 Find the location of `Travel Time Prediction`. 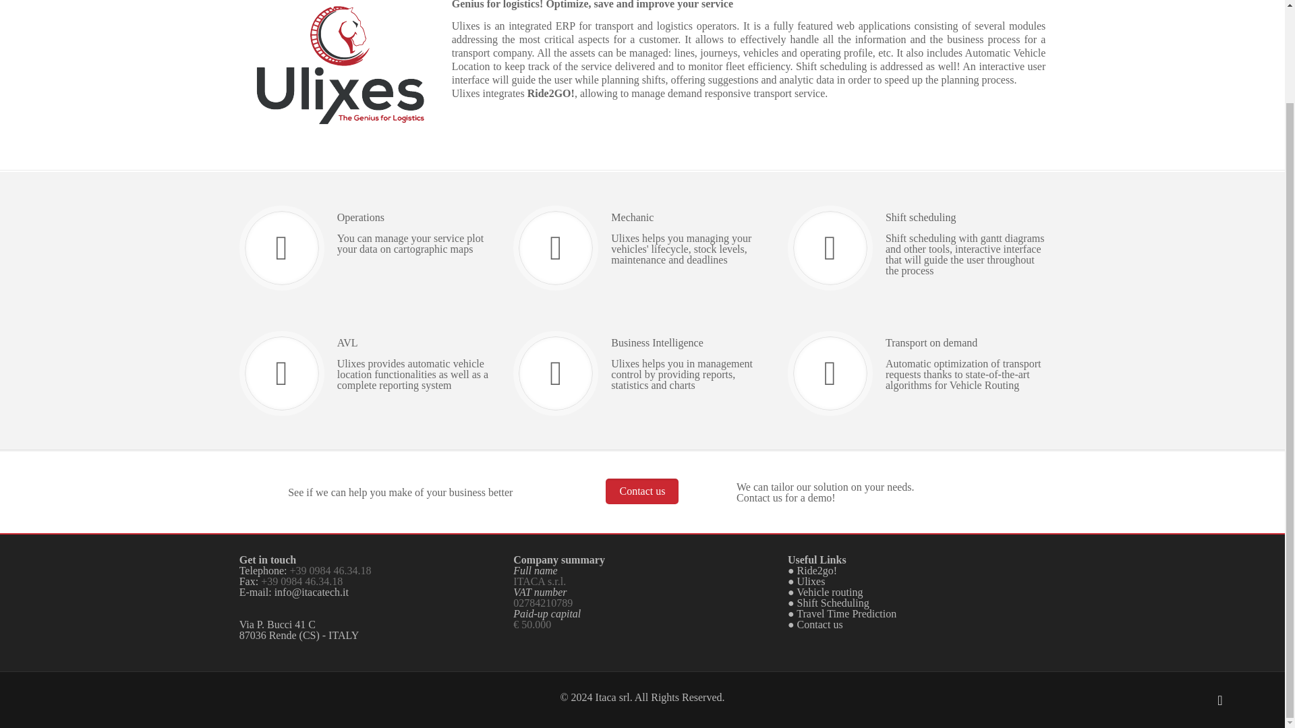

Travel Time Prediction is located at coordinates (846, 613).